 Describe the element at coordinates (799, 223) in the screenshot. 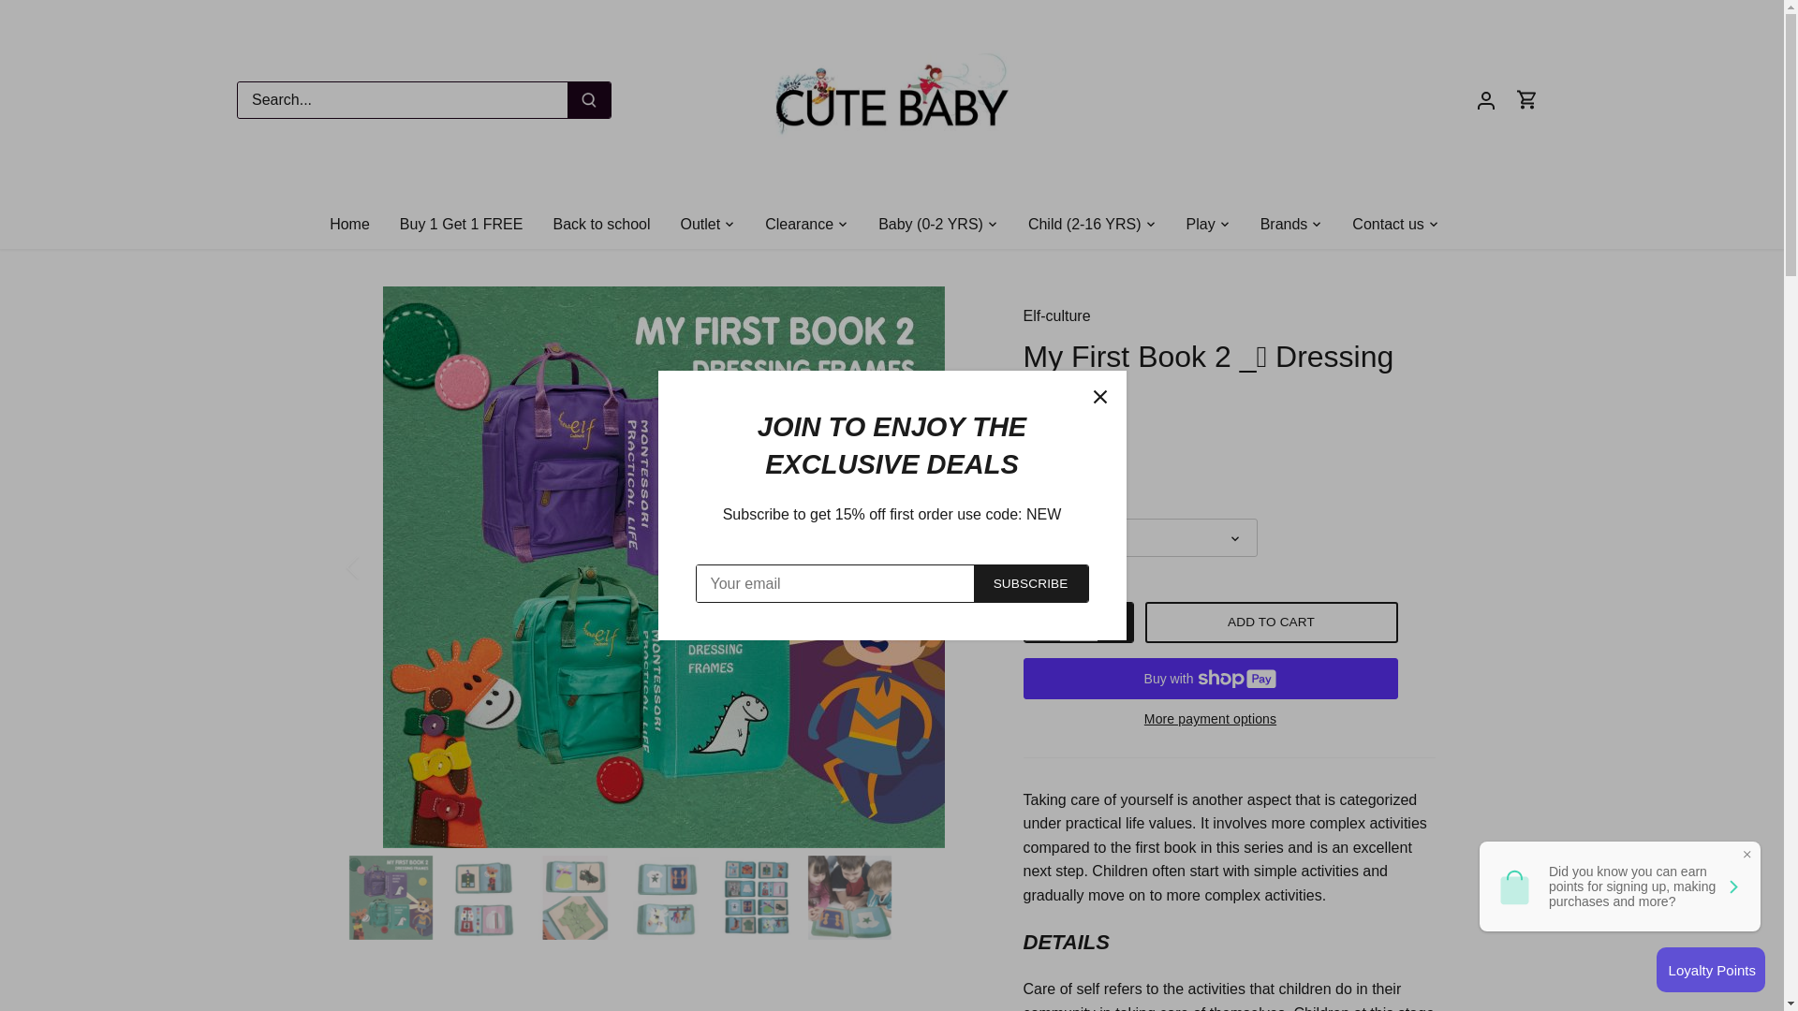

I see `Clearance` at that location.